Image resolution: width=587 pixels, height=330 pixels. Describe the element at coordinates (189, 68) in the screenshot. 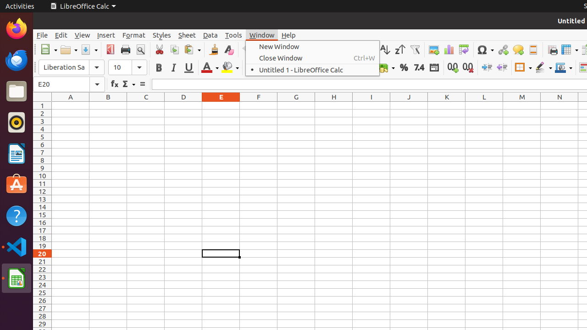

I see `Underline` at that location.